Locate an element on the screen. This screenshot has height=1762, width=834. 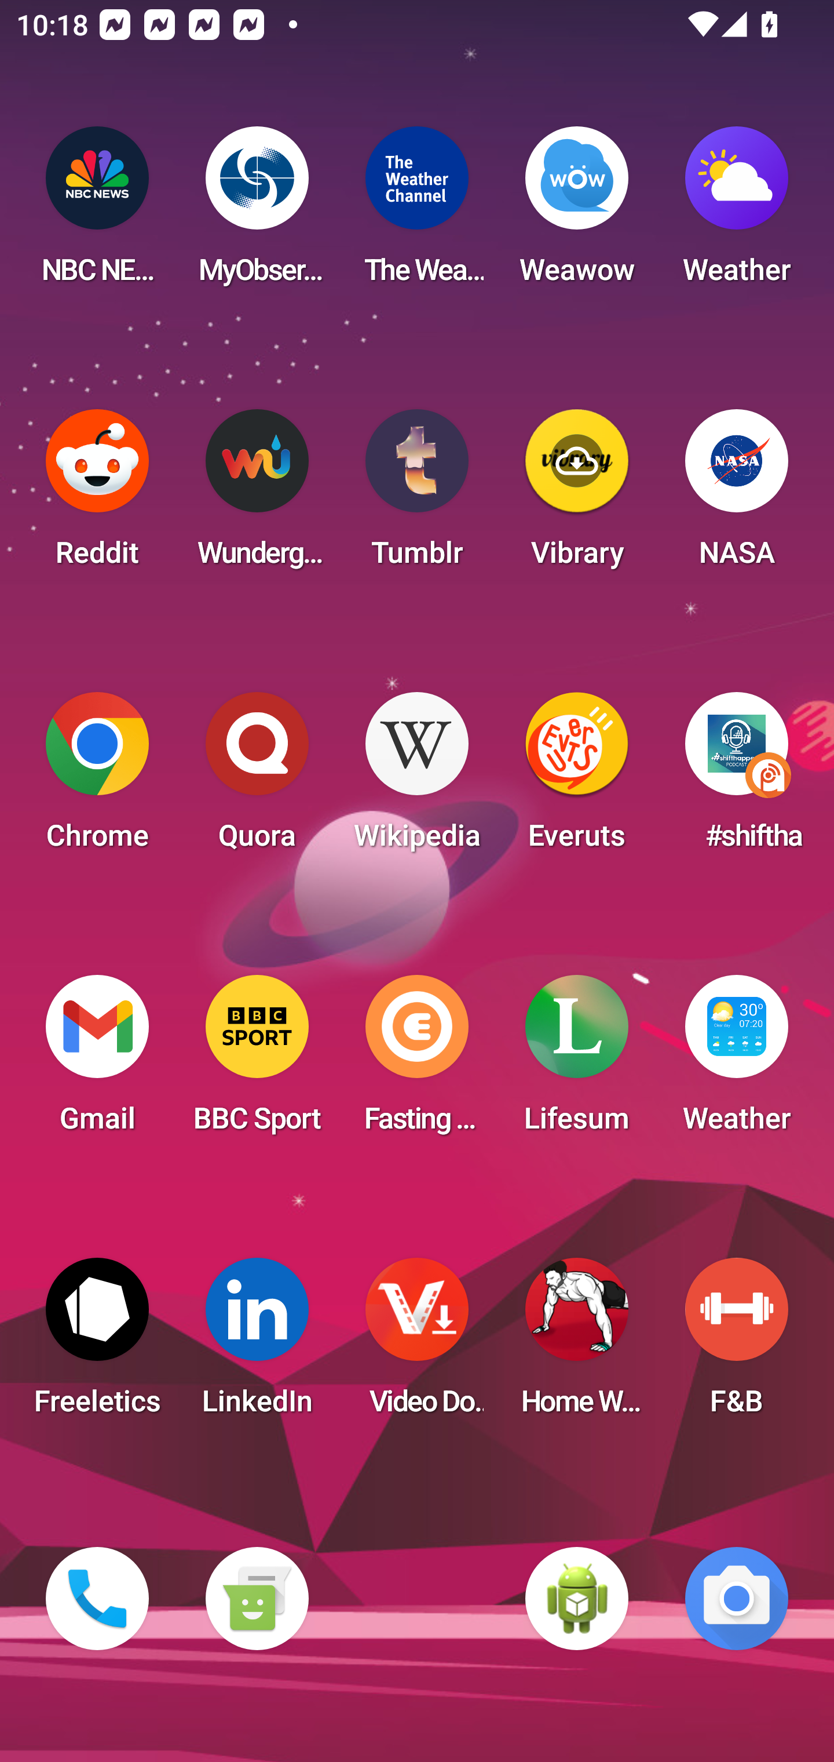
MyObservatory is located at coordinates (257, 212).